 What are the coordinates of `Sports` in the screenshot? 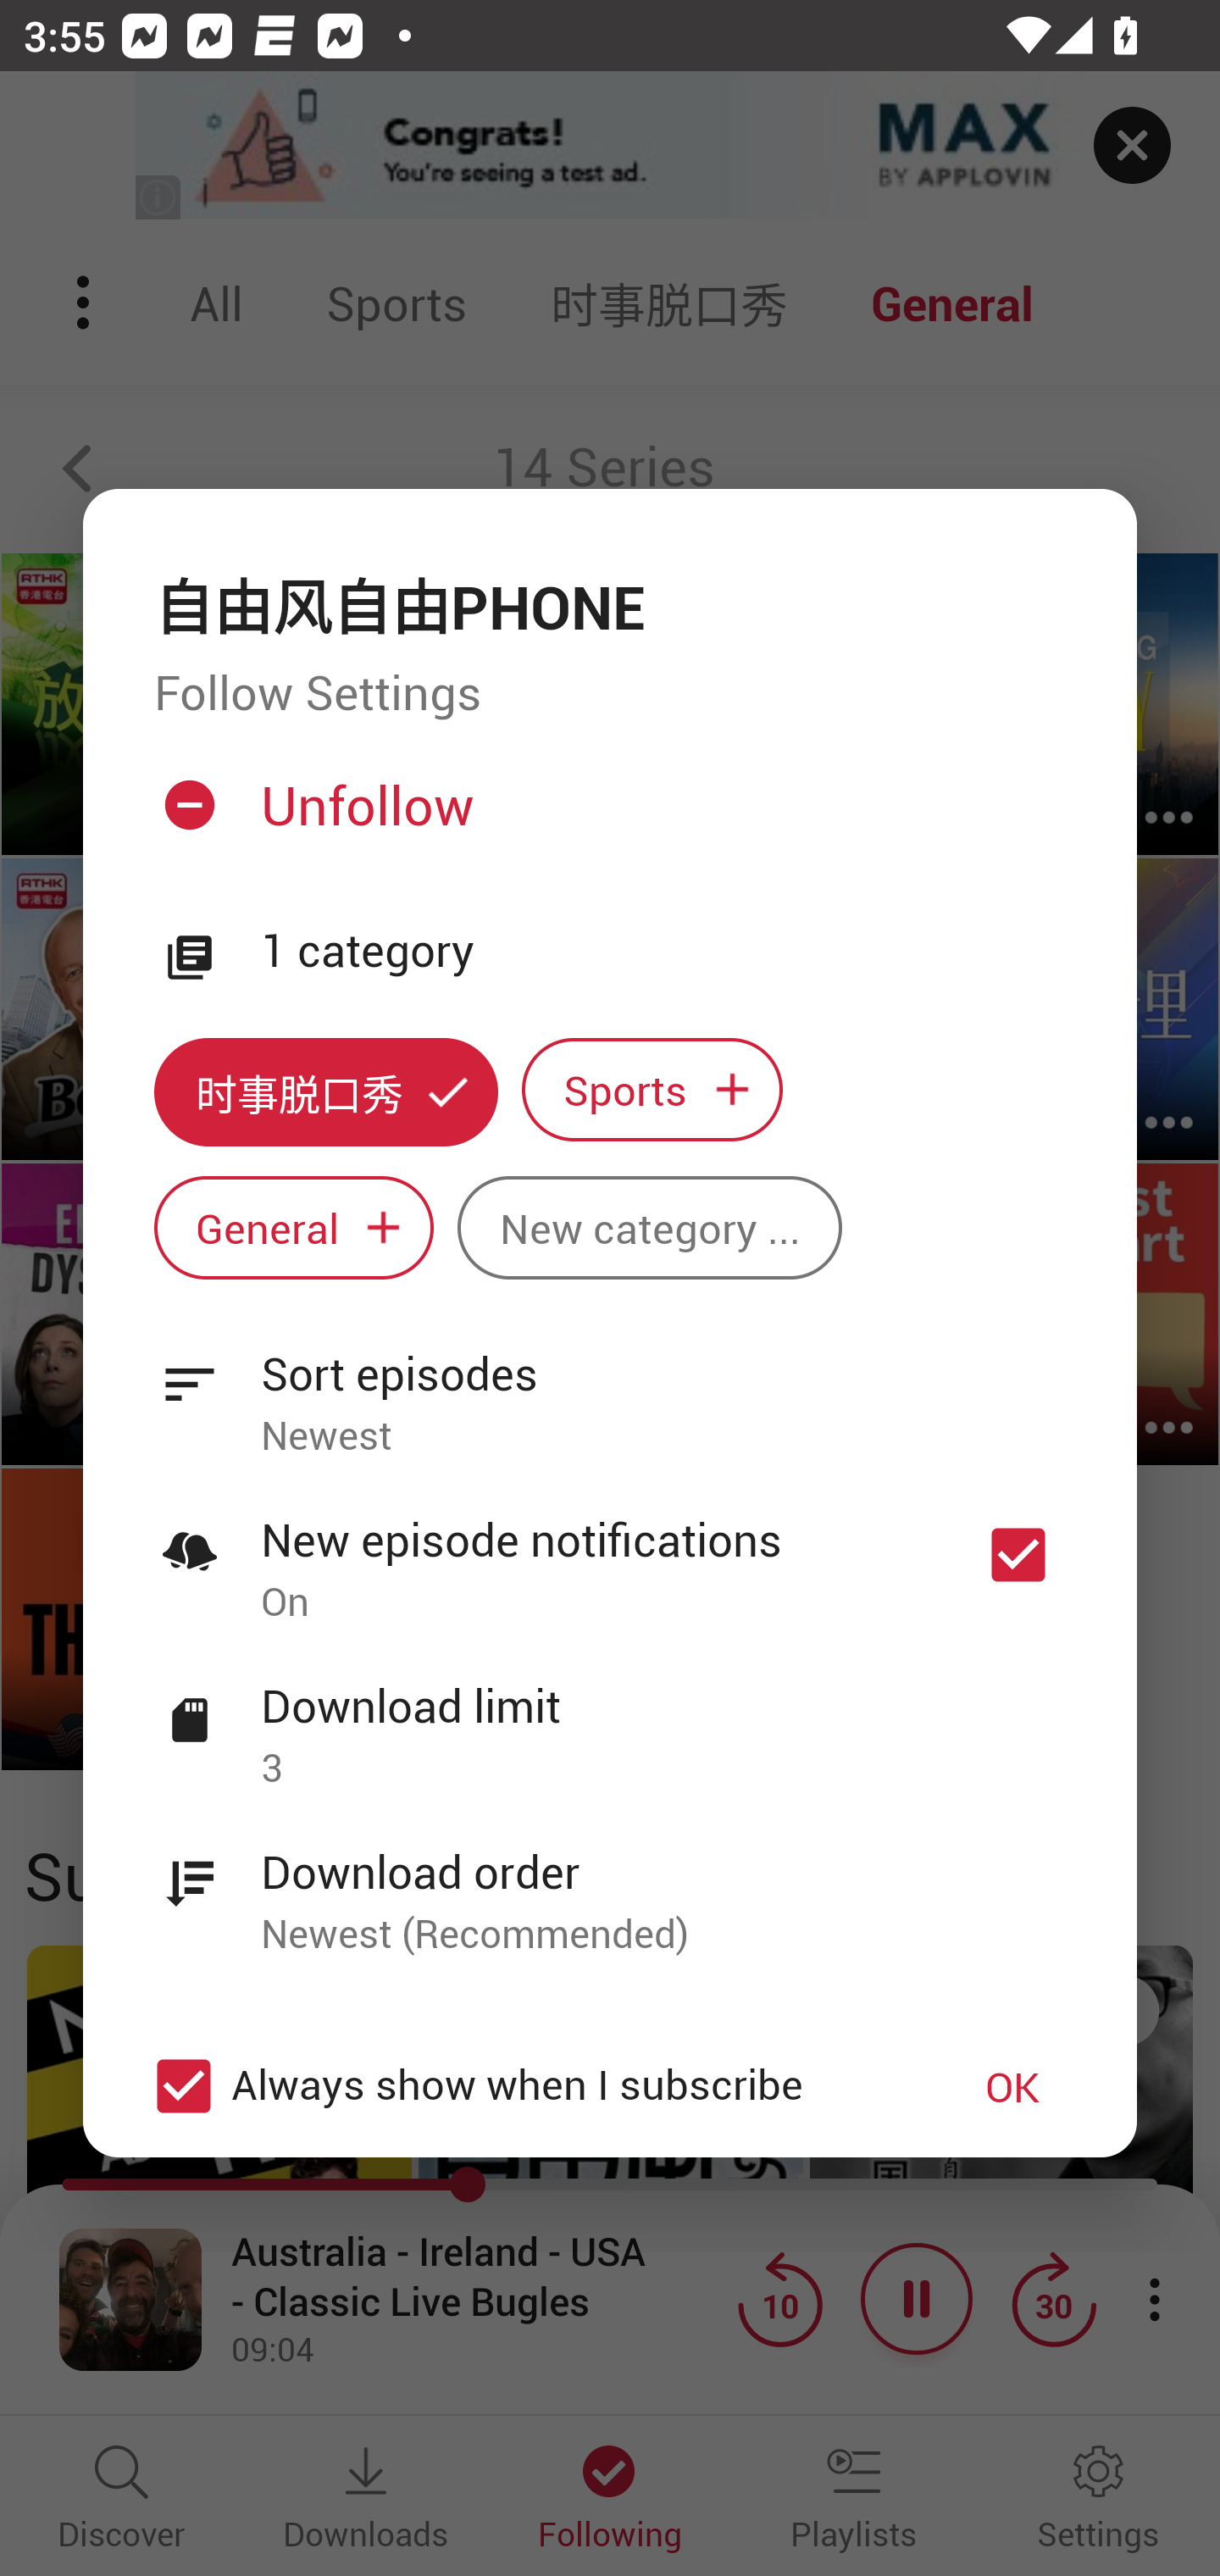 It's located at (652, 1090).